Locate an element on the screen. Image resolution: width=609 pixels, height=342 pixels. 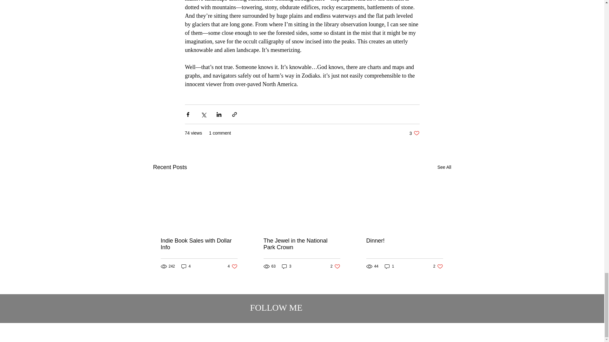
Indie Book Sales with Dollar Info is located at coordinates (199, 244).